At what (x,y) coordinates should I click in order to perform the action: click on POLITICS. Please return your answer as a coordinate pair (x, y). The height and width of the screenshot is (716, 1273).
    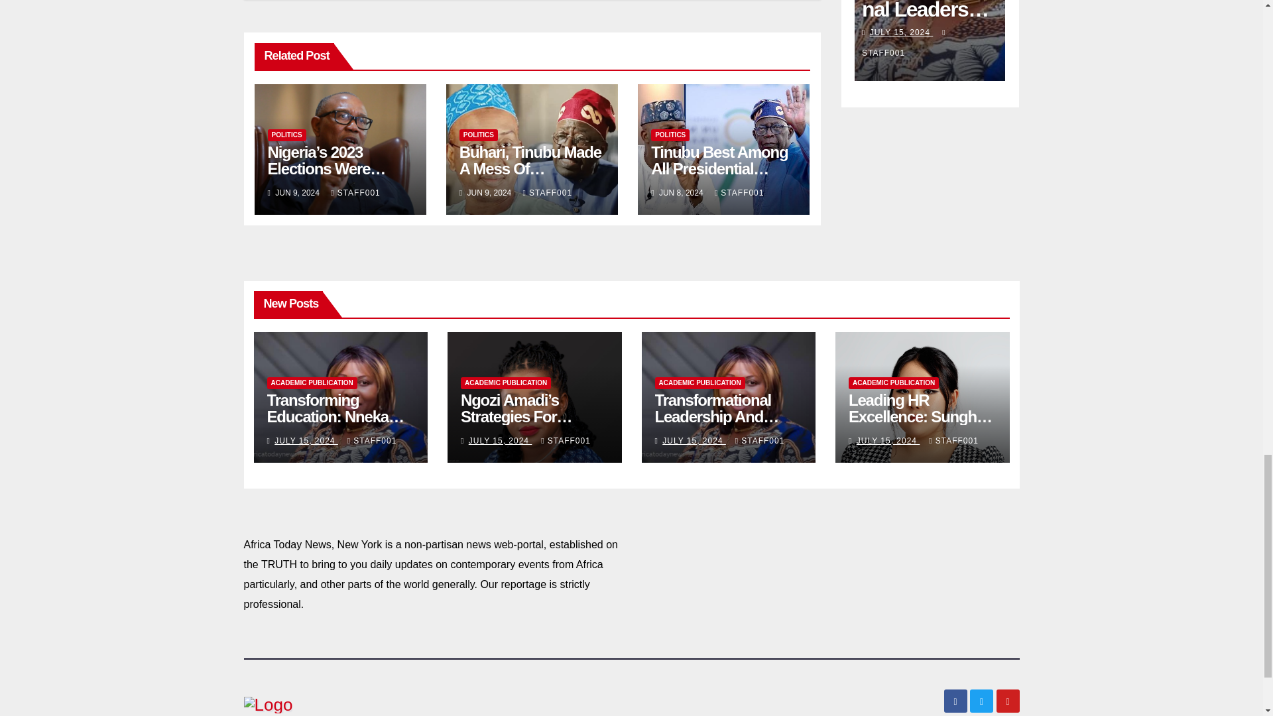
    Looking at the image, I should click on (286, 135).